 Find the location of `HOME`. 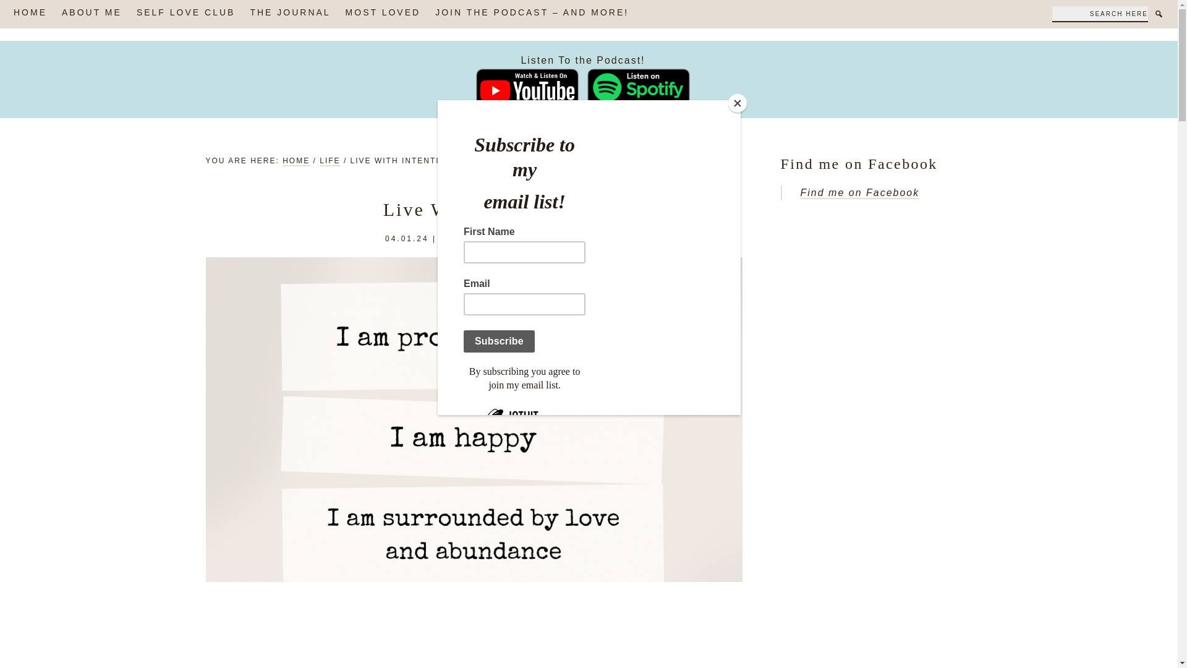

HOME is located at coordinates (30, 14).